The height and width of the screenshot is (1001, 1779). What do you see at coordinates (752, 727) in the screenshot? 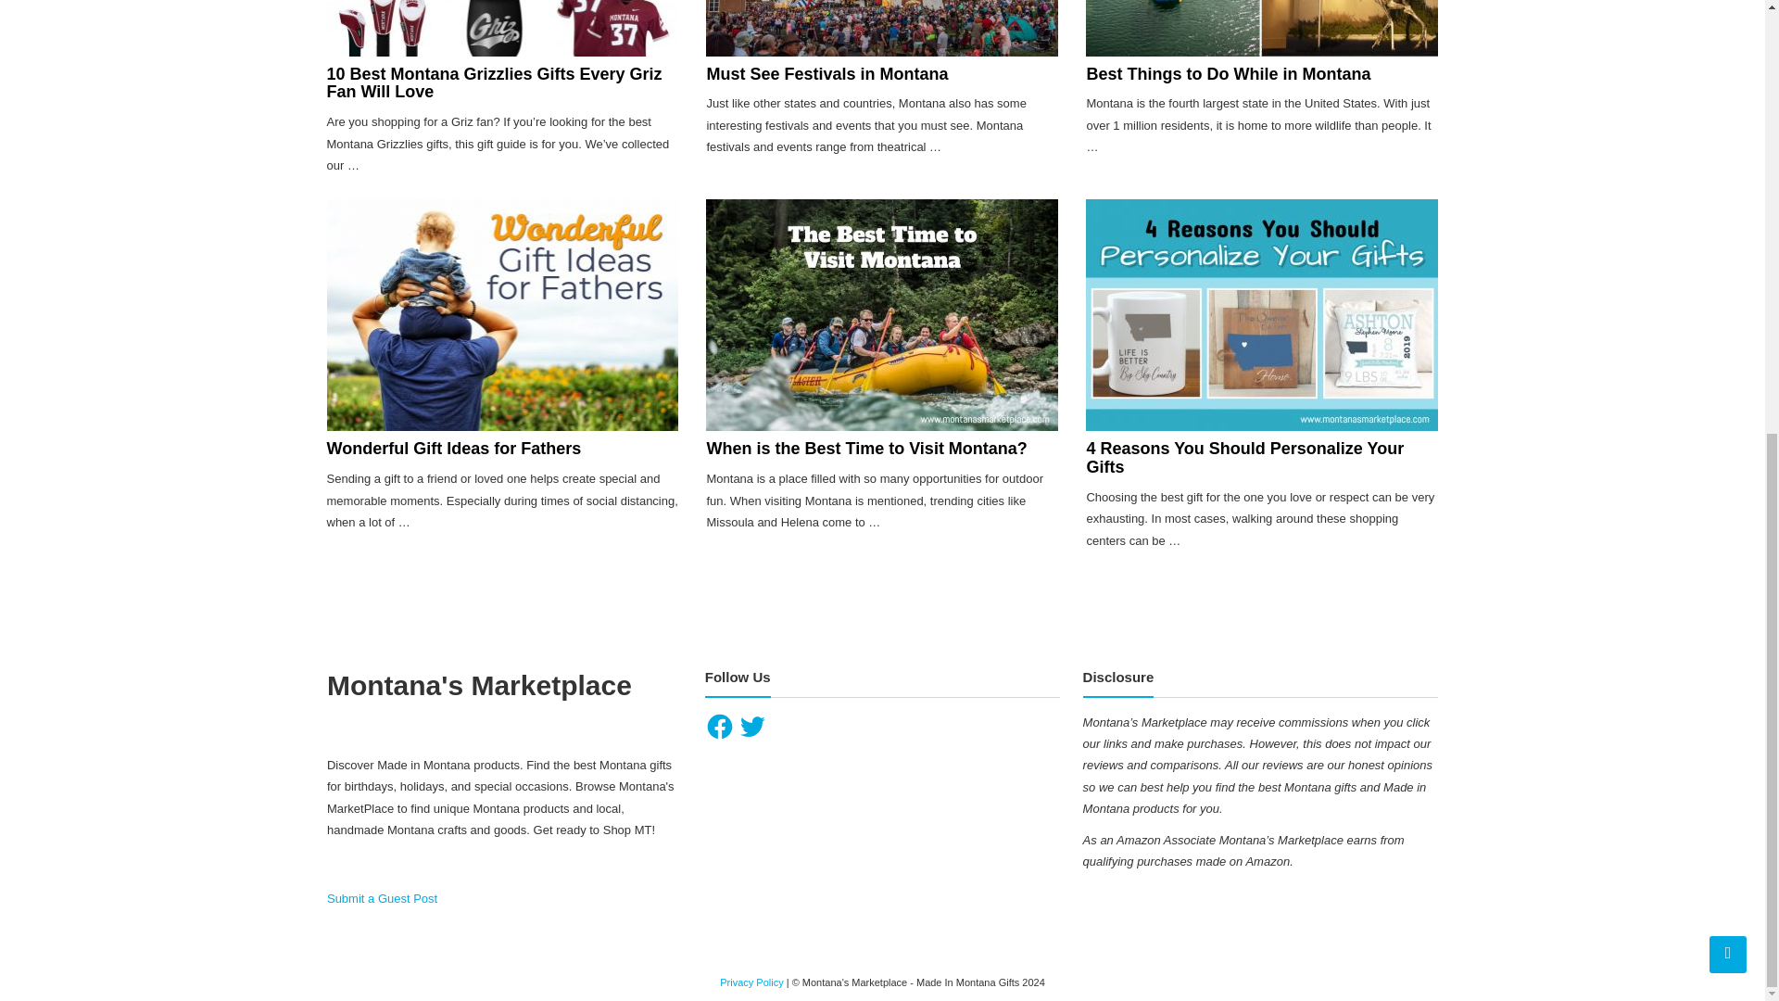
I see `Twitter` at bounding box center [752, 727].